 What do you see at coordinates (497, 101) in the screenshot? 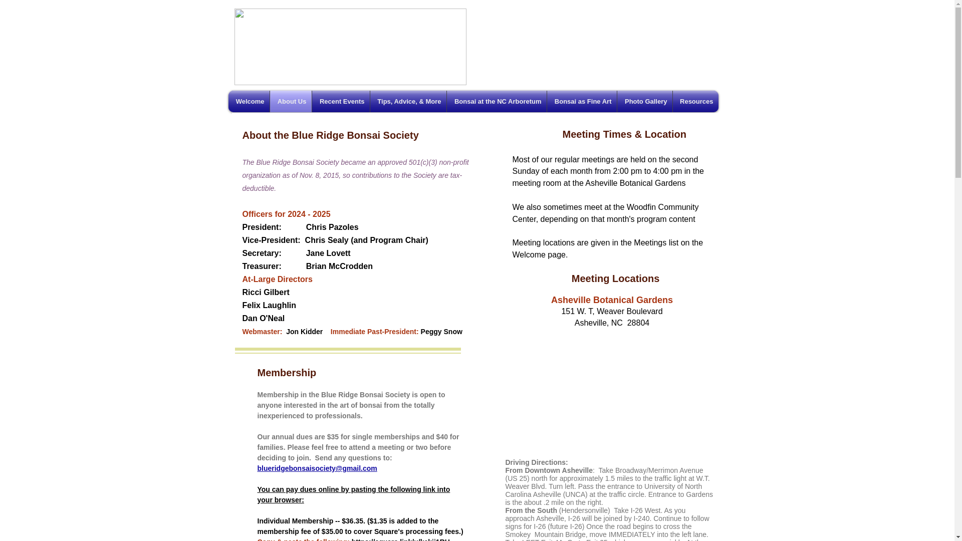
I see `Bonsai at the NC Arboretum` at bounding box center [497, 101].